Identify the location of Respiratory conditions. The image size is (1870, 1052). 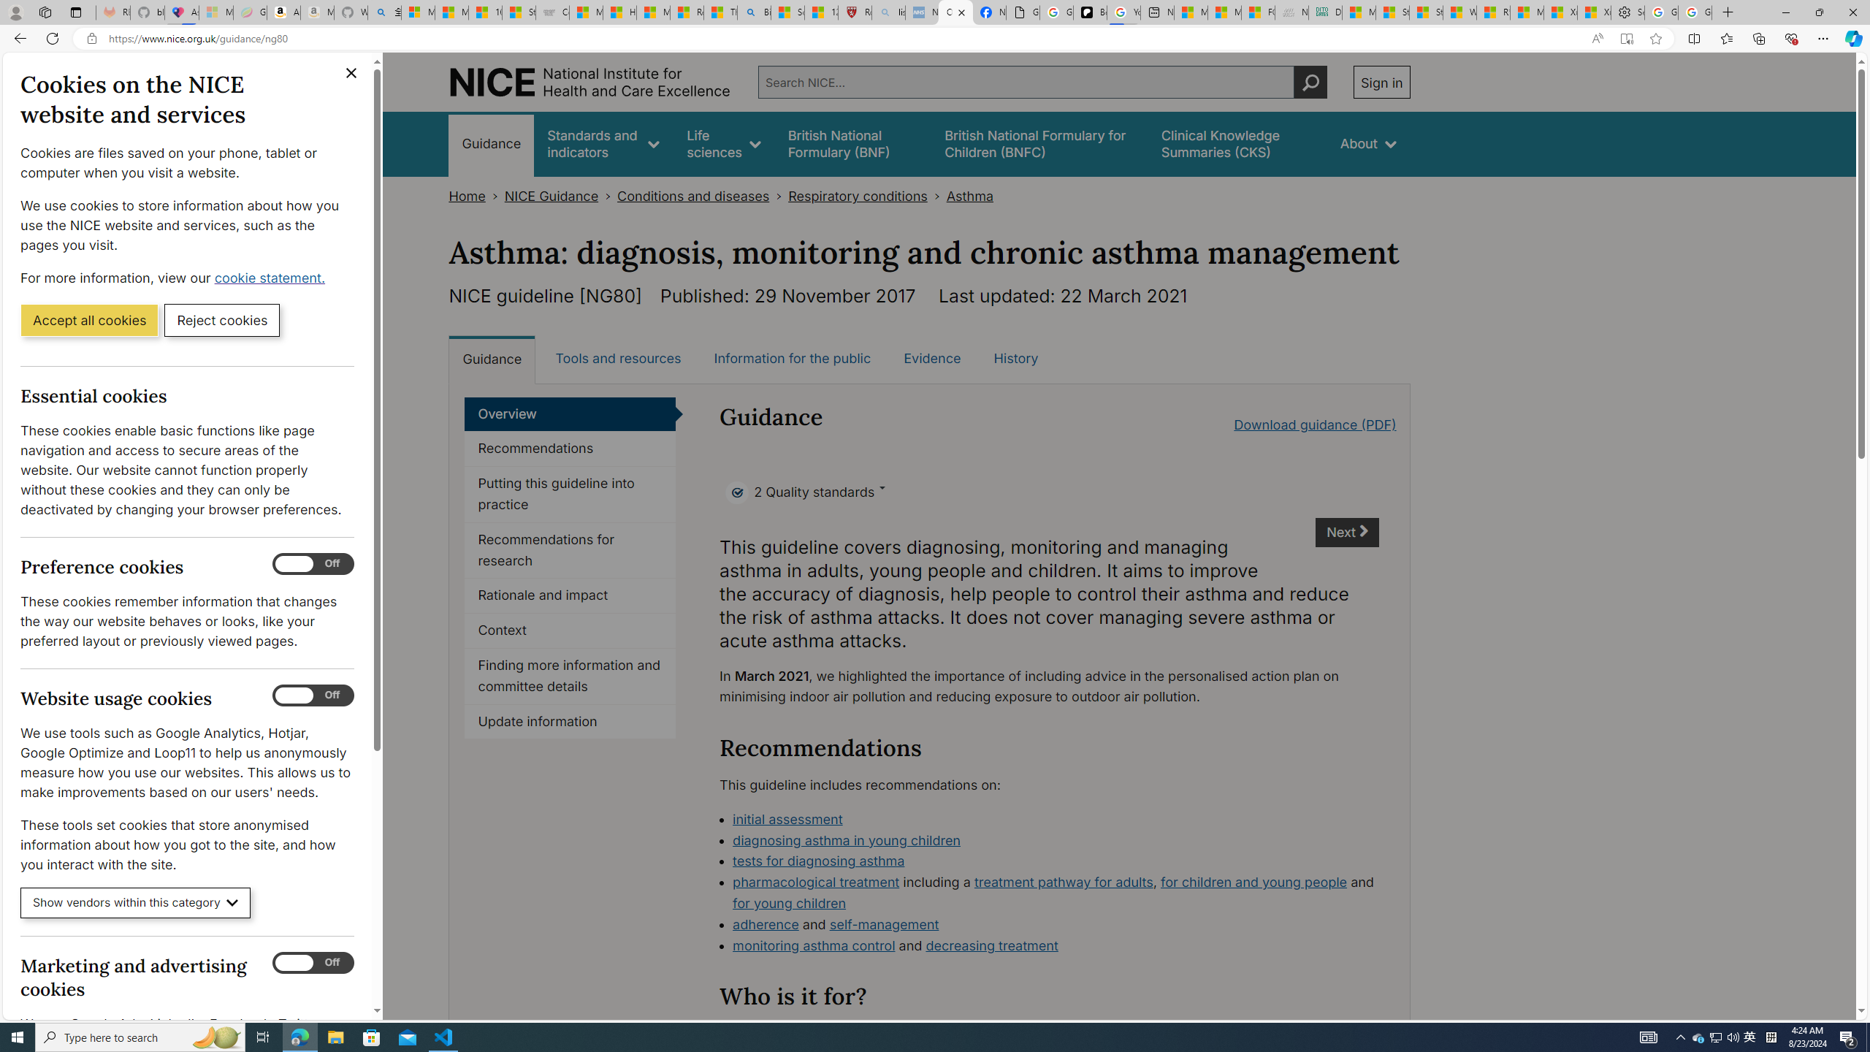
(857, 196).